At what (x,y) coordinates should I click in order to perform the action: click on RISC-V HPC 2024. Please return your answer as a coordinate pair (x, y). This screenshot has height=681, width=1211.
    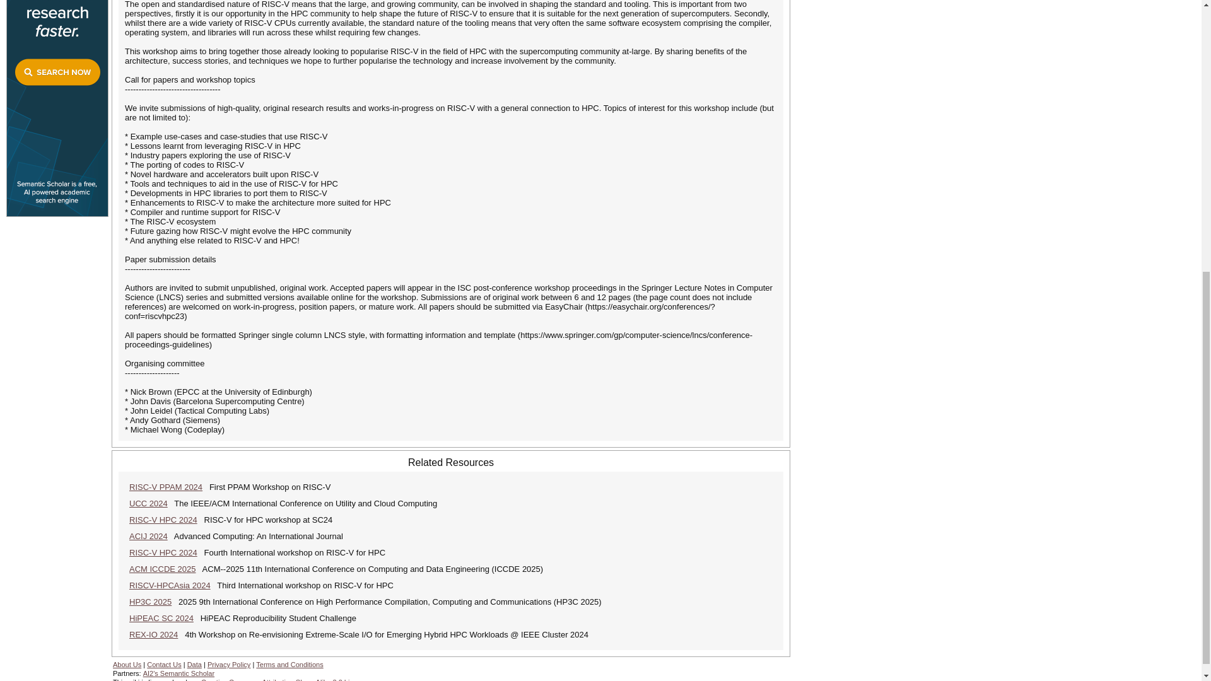
    Looking at the image, I should click on (163, 520).